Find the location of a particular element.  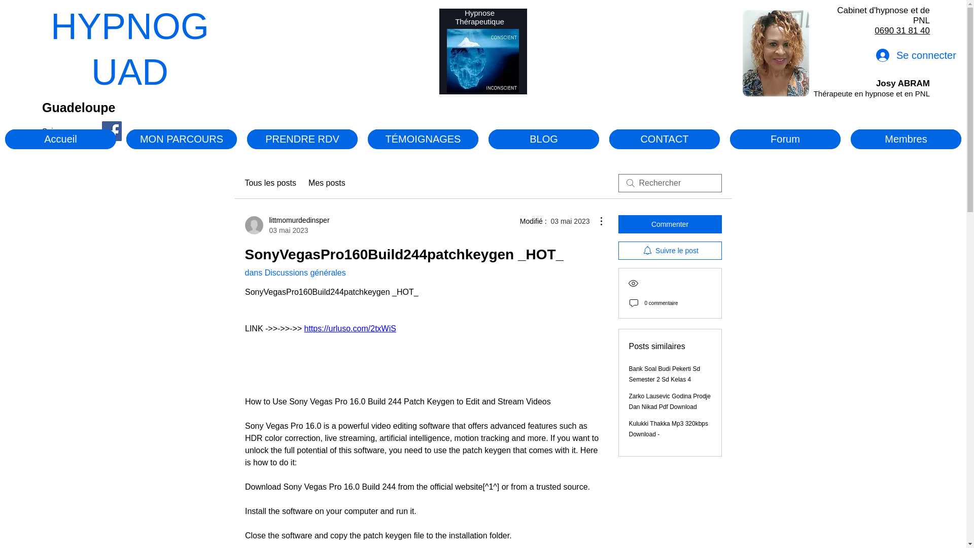

PRENDRE RDV is located at coordinates (182, 139).